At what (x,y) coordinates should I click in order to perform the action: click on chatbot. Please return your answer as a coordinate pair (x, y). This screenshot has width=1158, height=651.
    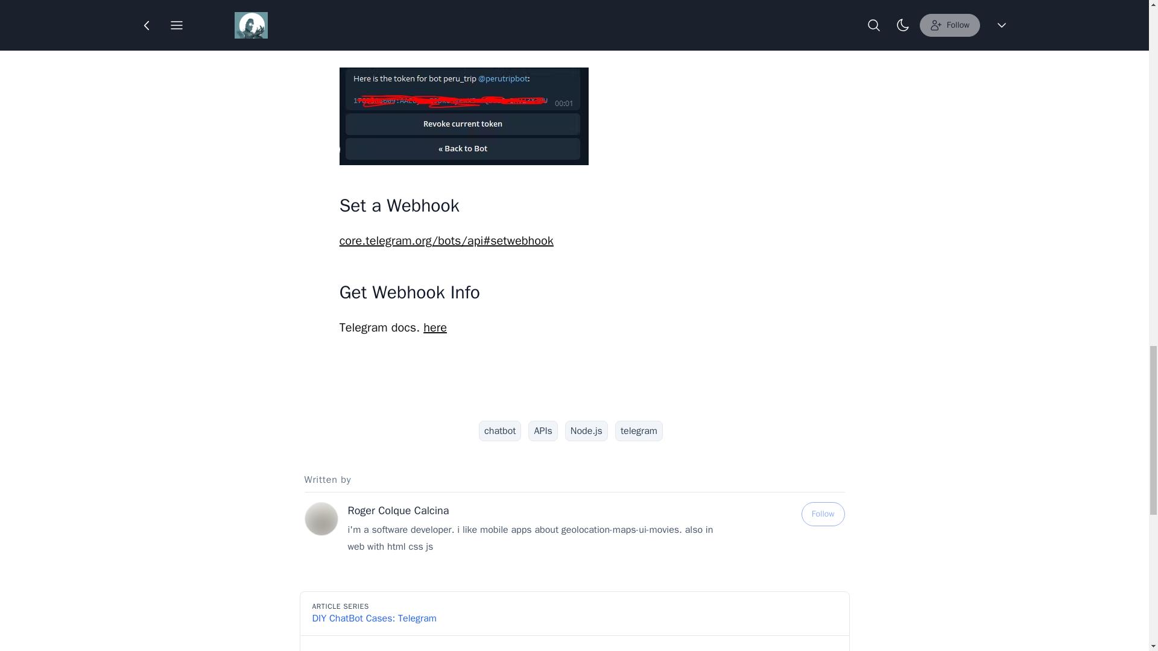
    Looking at the image, I should click on (500, 430).